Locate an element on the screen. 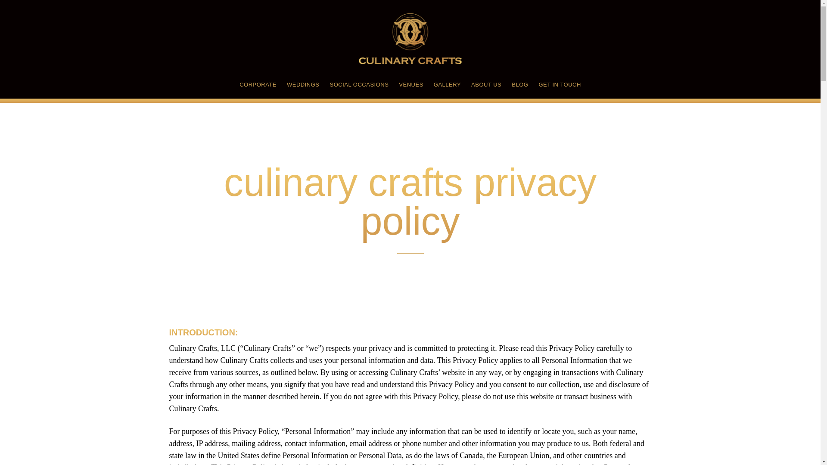 The width and height of the screenshot is (827, 465). BLOG is located at coordinates (520, 86).